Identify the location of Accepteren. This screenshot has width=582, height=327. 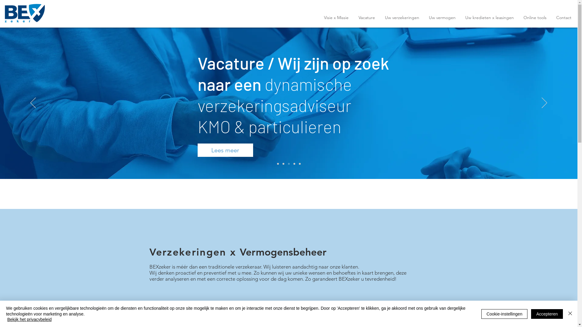
(547, 314).